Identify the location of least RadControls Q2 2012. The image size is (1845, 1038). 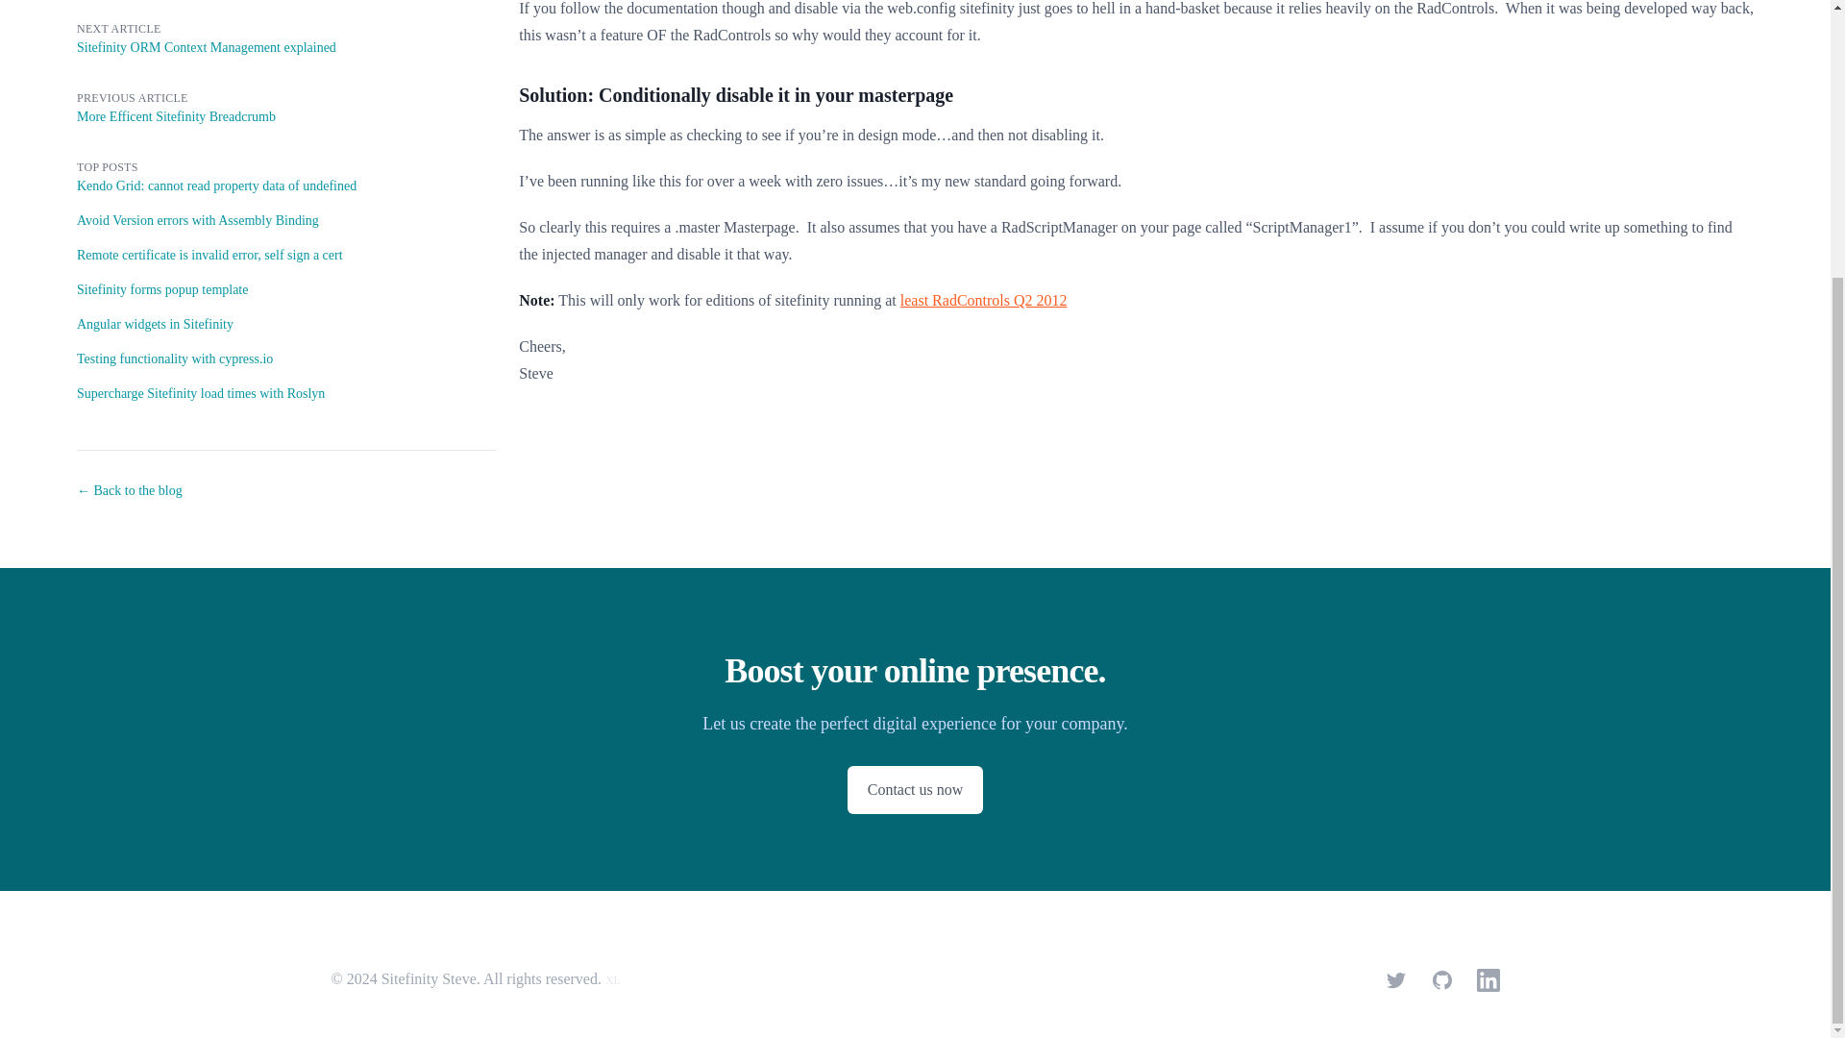
(984, 300).